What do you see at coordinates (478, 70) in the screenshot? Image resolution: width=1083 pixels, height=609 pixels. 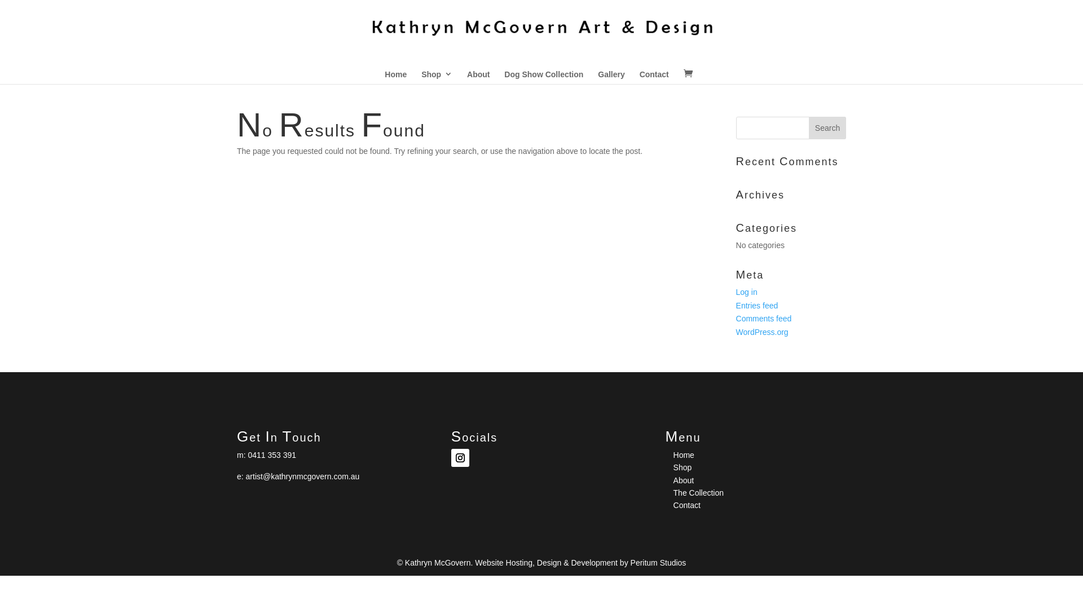 I see `About` at bounding box center [478, 70].